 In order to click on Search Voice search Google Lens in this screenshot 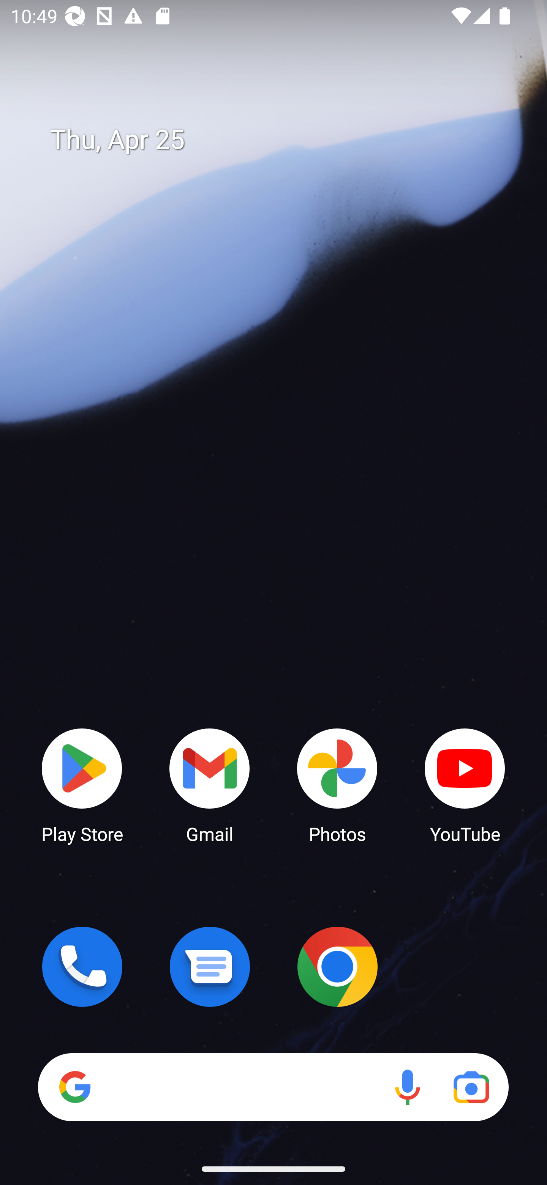, I will do `click(273, 1087)`.